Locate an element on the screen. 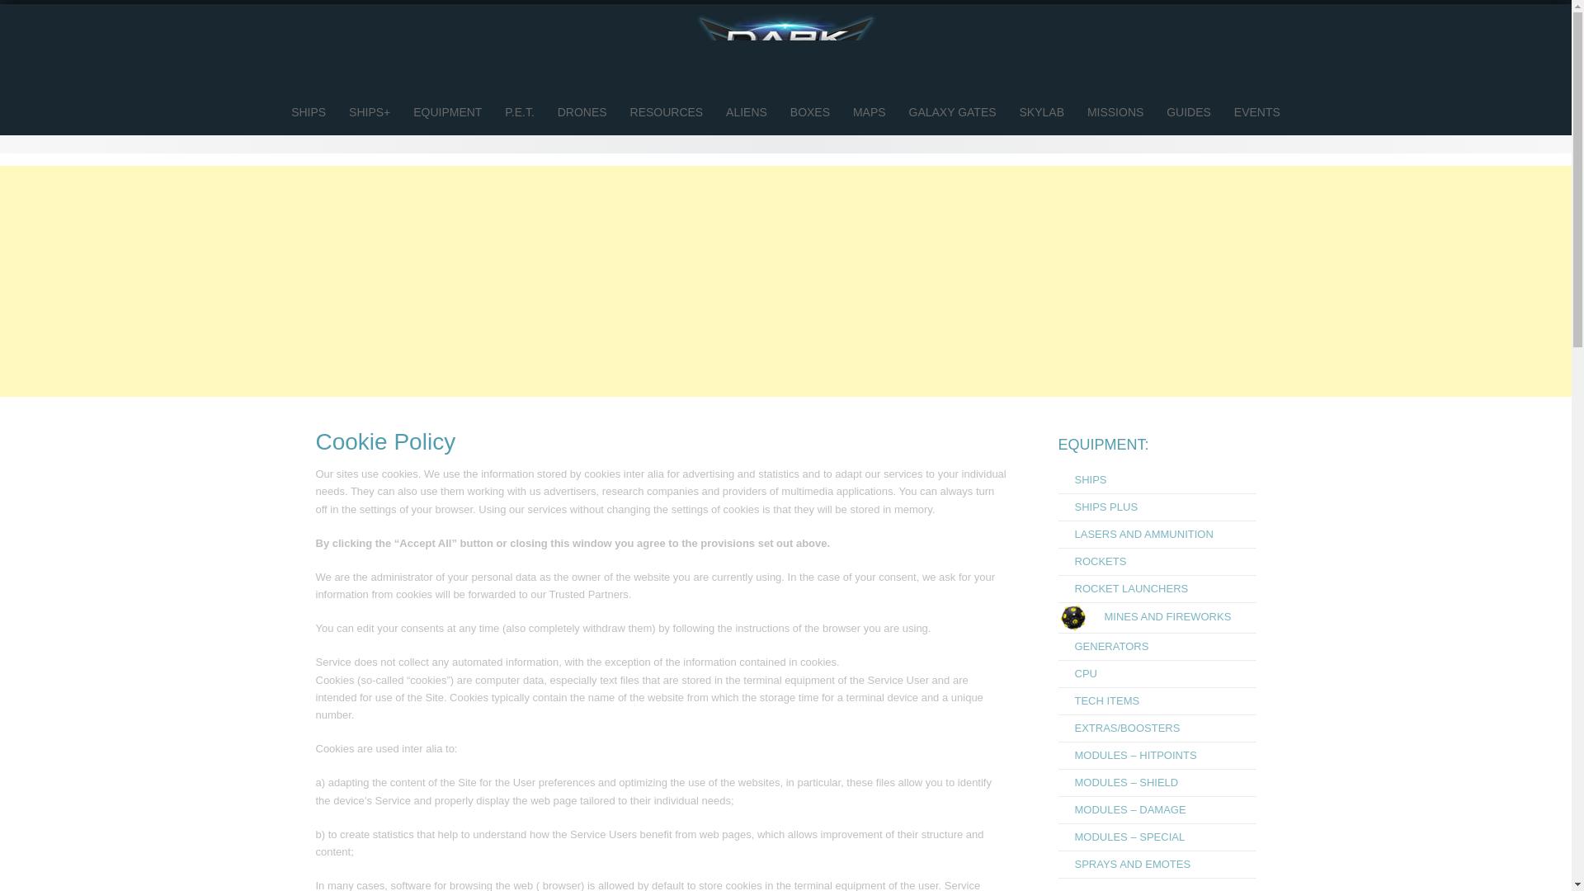 The width and height of the screenshot is (1584, 891). CPU is located at coordinates (1077, 673).